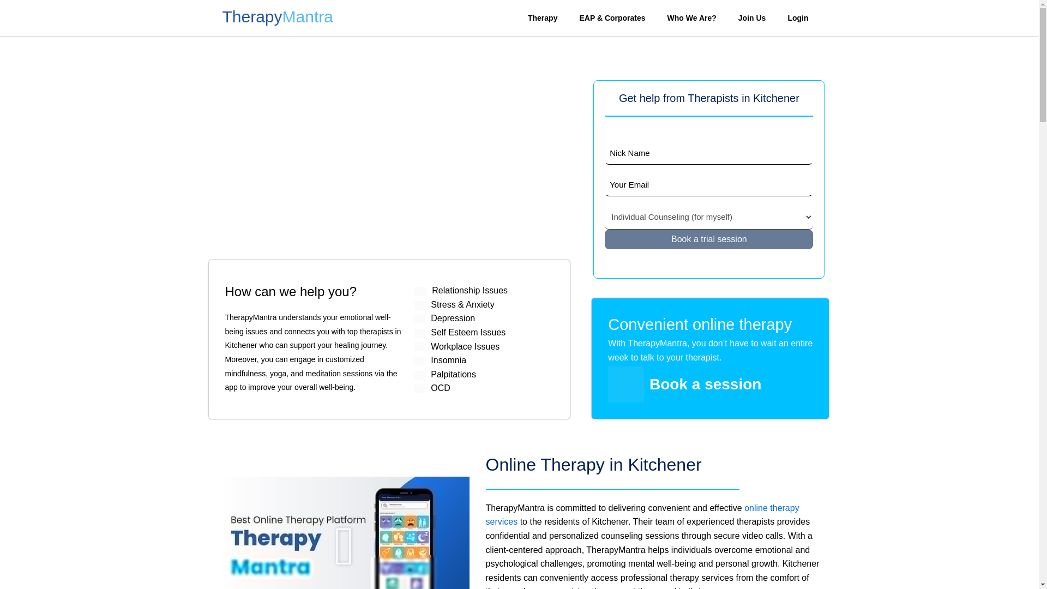  I want to click on Book a trial session, so click(709, 239).